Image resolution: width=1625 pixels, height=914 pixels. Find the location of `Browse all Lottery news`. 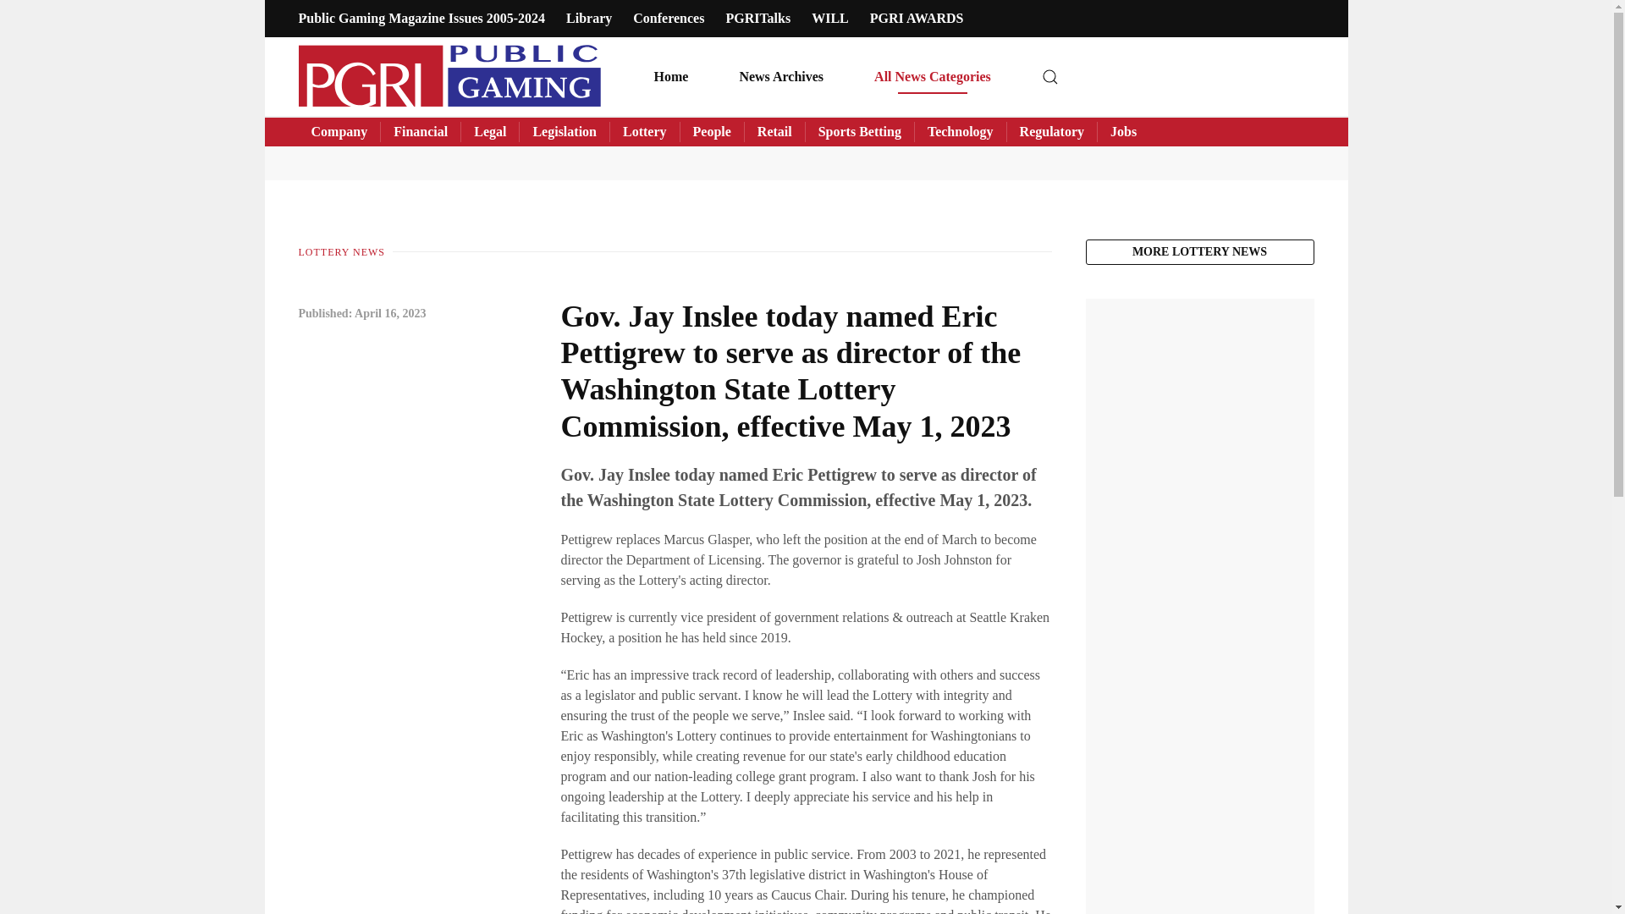

Browse all Lottery news is located at coordinates (1198, 252).